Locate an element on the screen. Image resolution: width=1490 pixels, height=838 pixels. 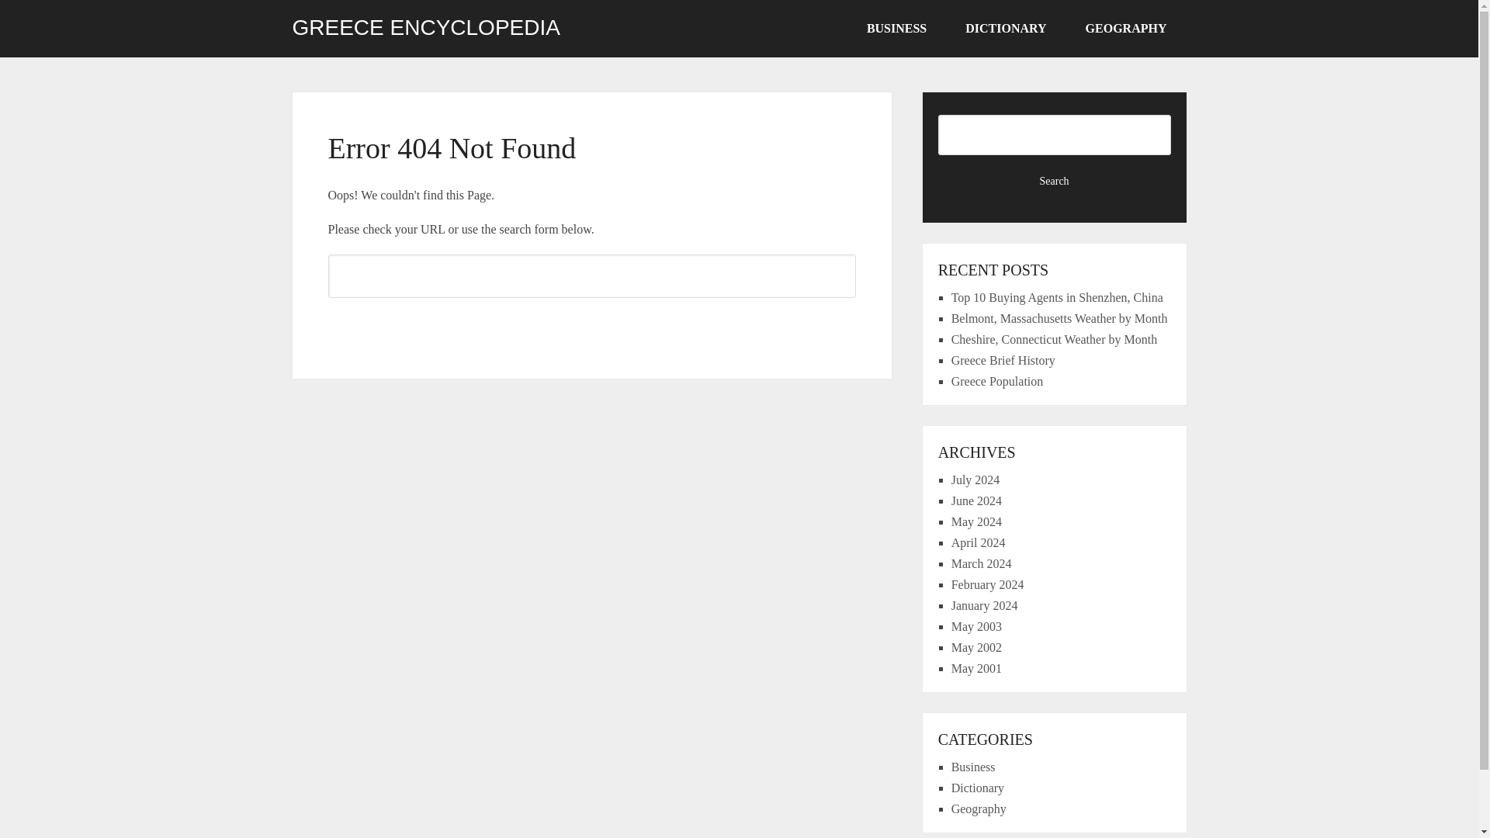
Greece Population is located at coordinates (998, 381).